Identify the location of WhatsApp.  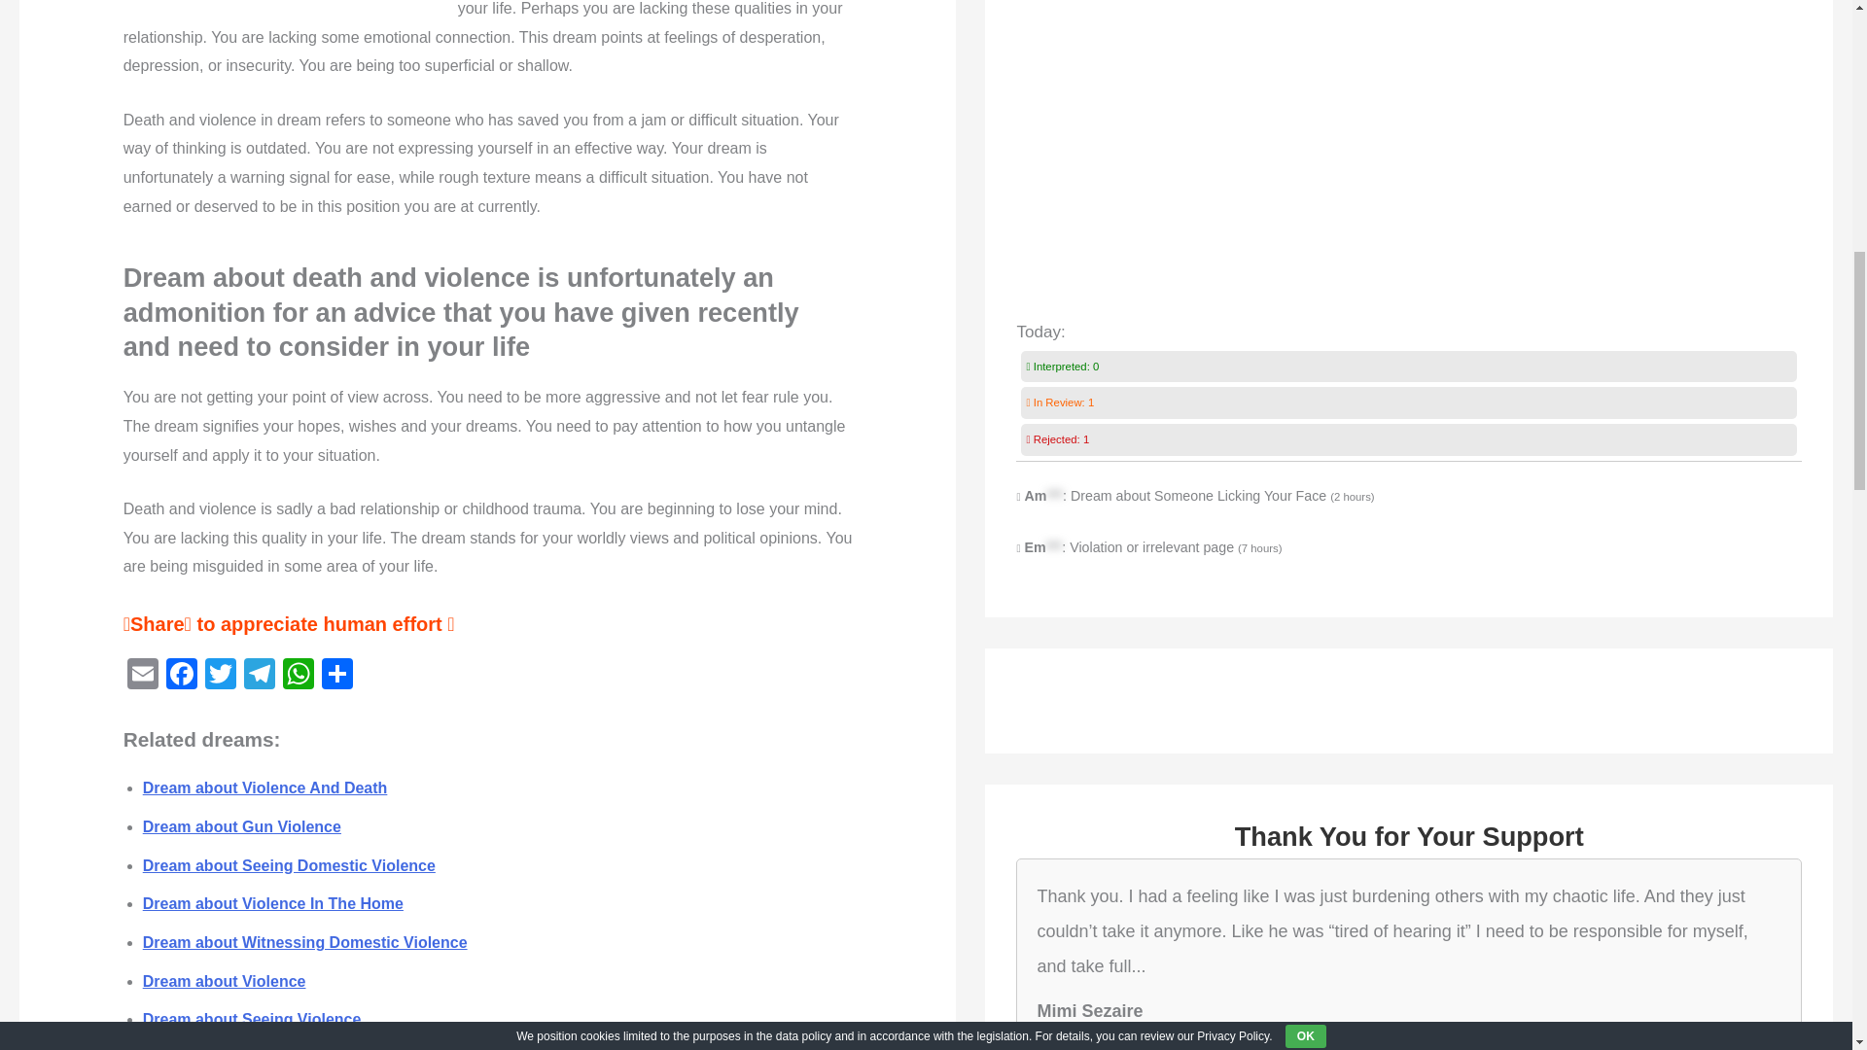
(298, 676).